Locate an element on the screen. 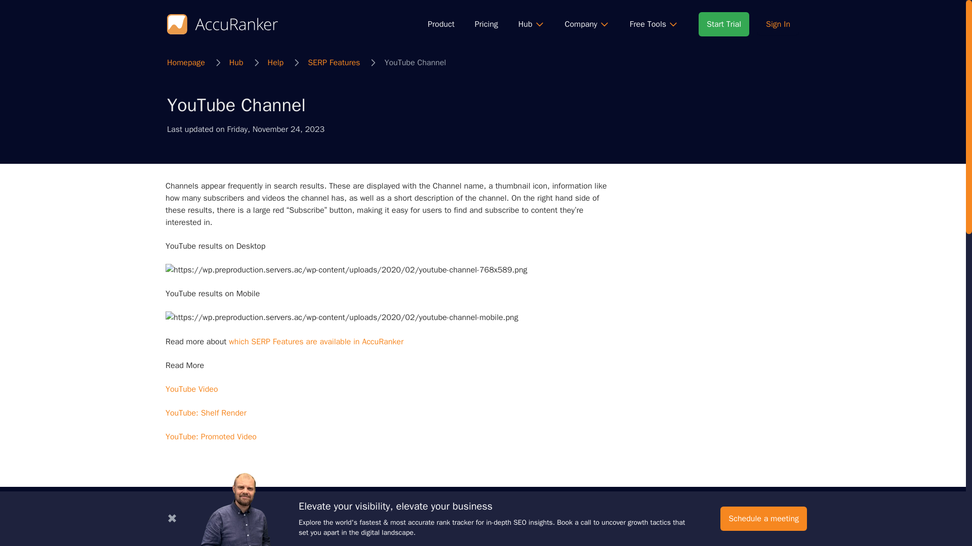 The width and height of the screenshot is (972, 546). Company is located at coordinates (587, 24).